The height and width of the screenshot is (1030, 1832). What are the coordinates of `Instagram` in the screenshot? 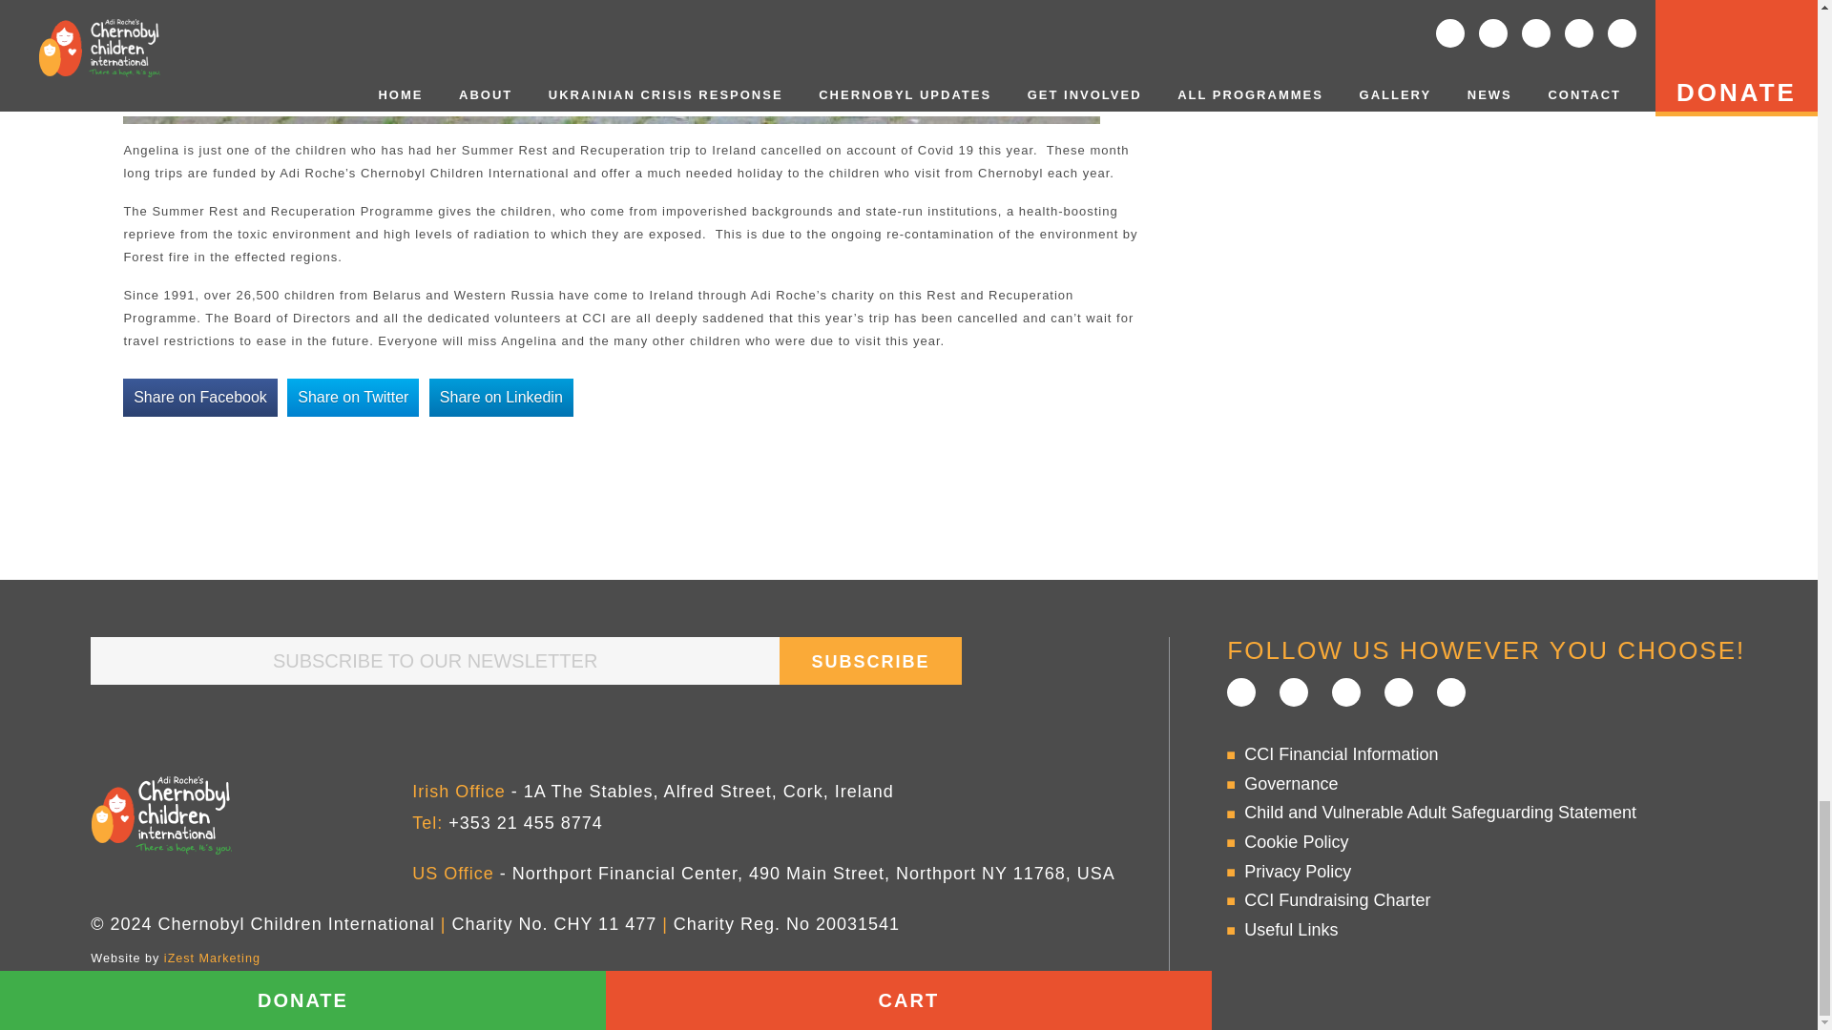 It's located at (1399, 691).